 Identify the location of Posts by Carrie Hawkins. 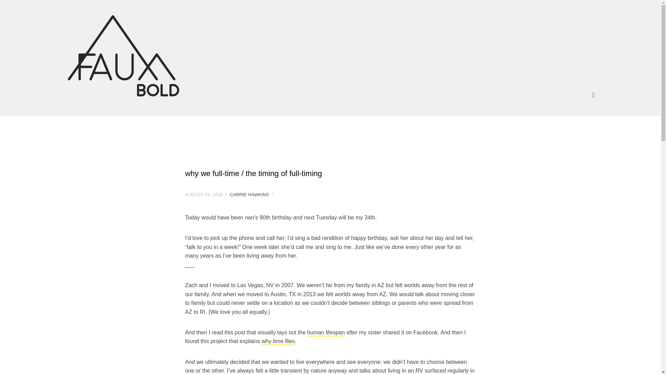
(249, 194).